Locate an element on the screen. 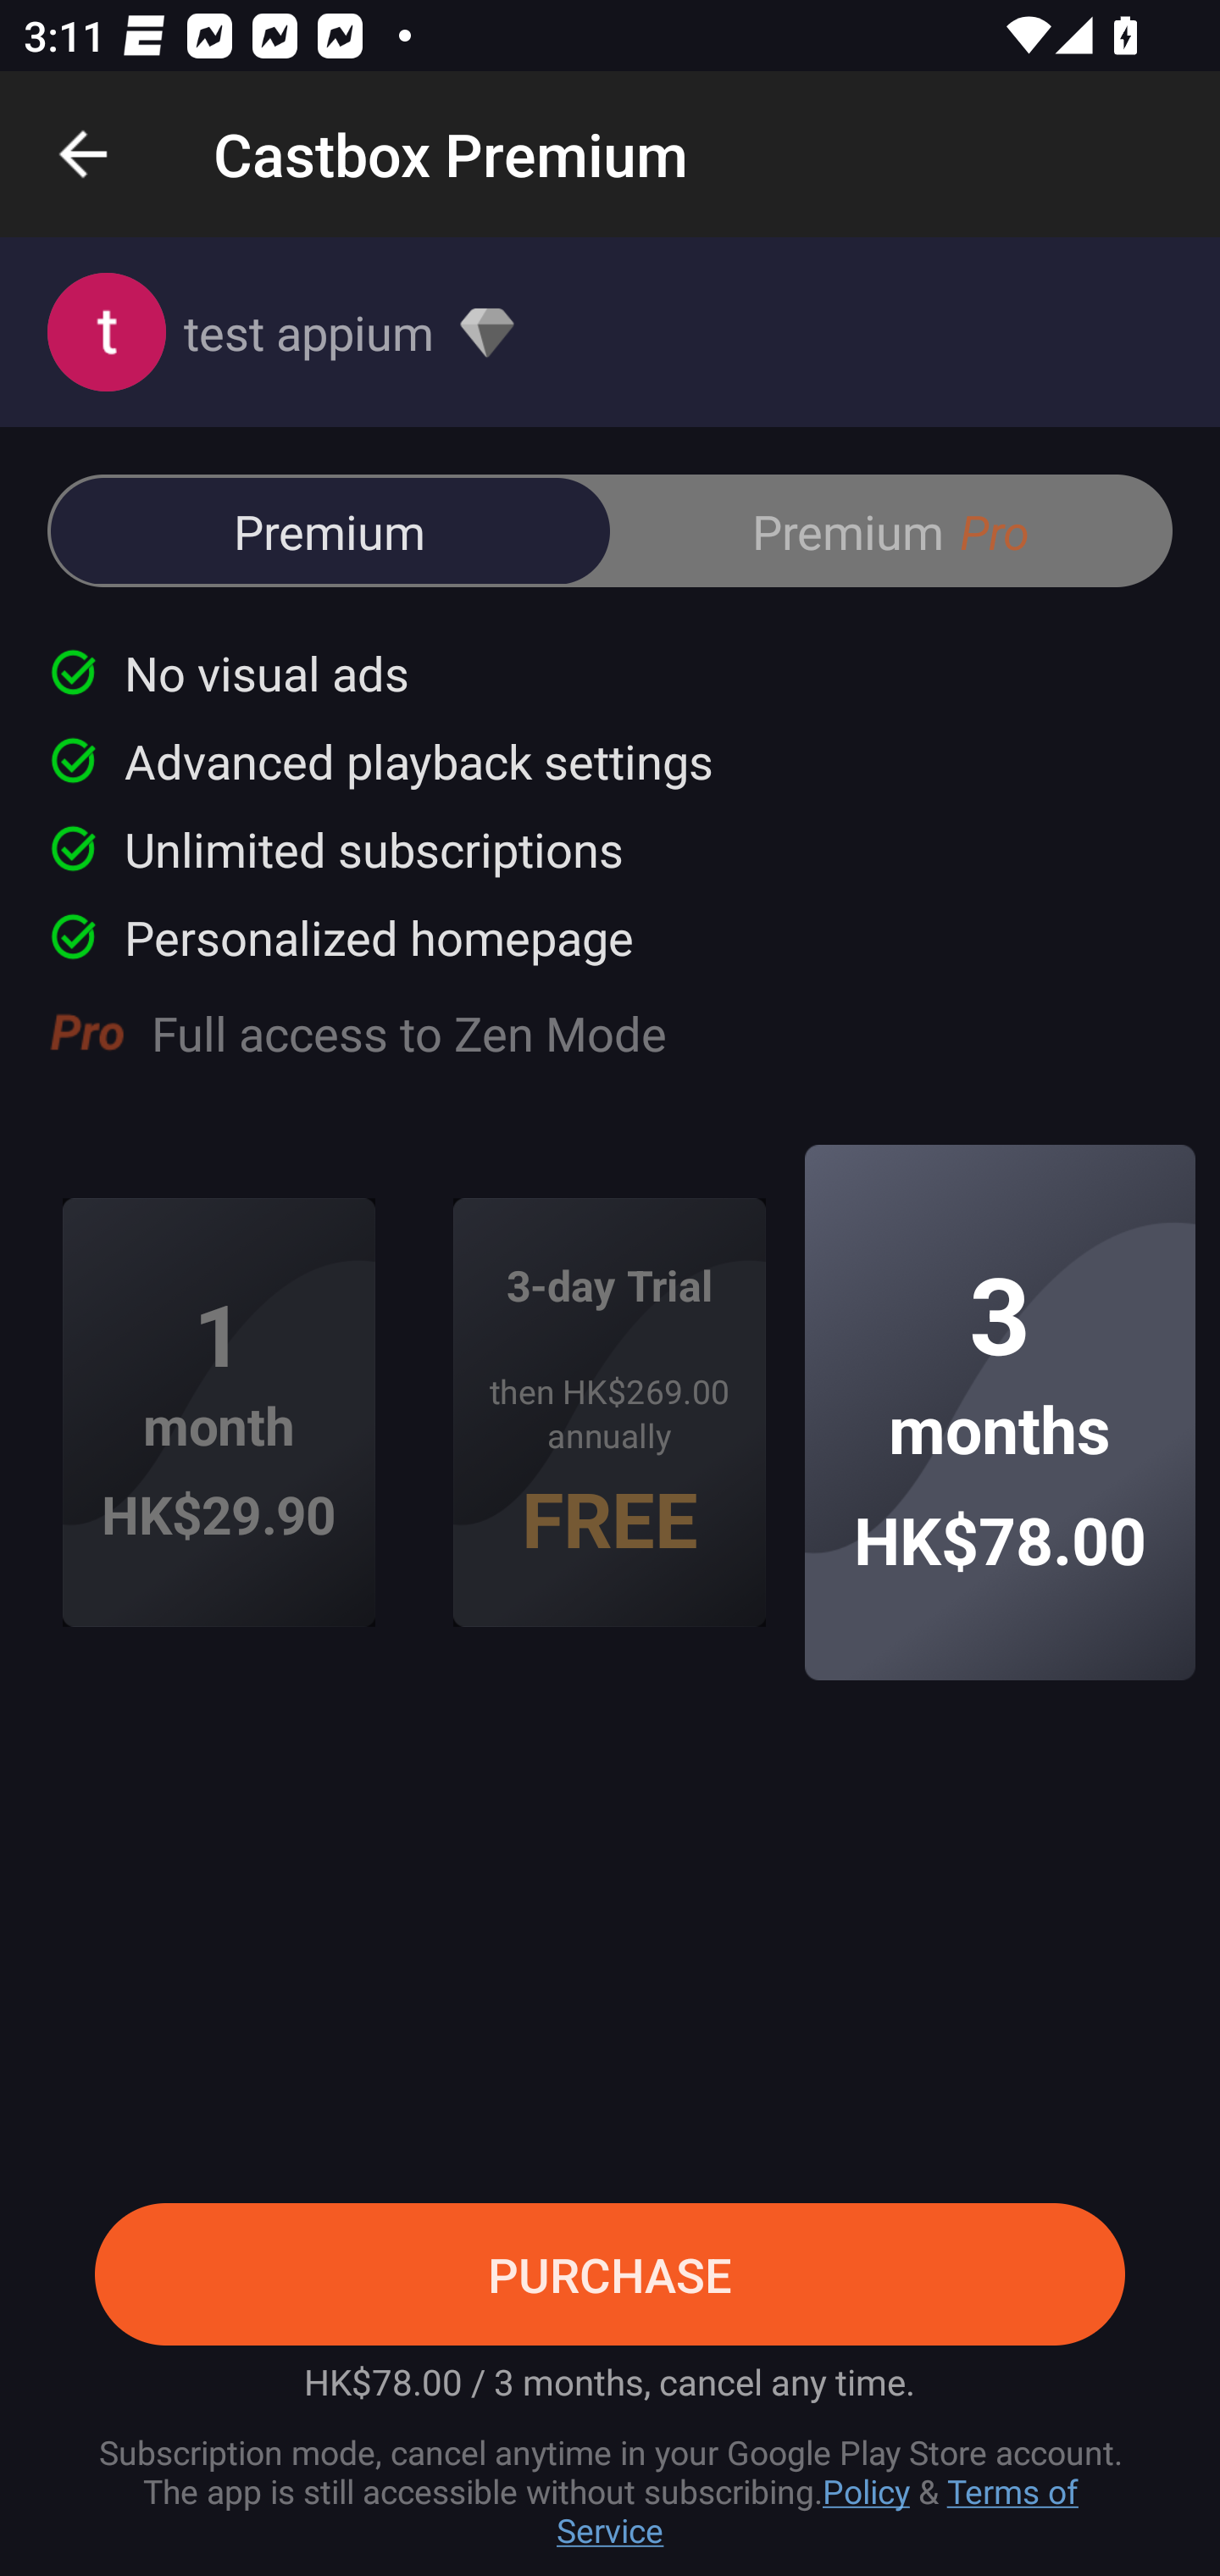 The image size is (1220, 2576). 1 month HK$29.90 is located at coordinates (219, 1413).